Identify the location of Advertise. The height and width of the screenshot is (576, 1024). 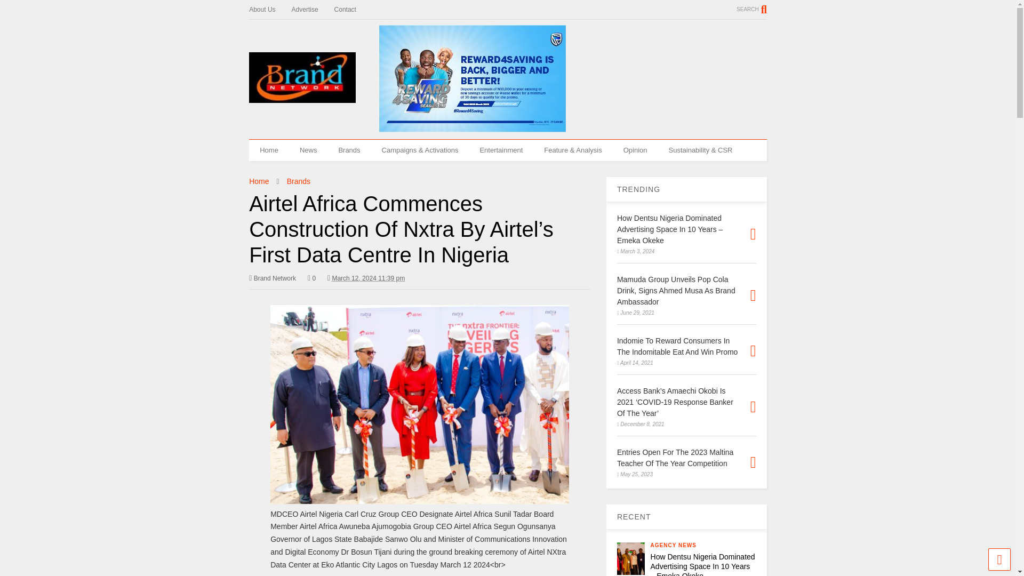
(313, 10).